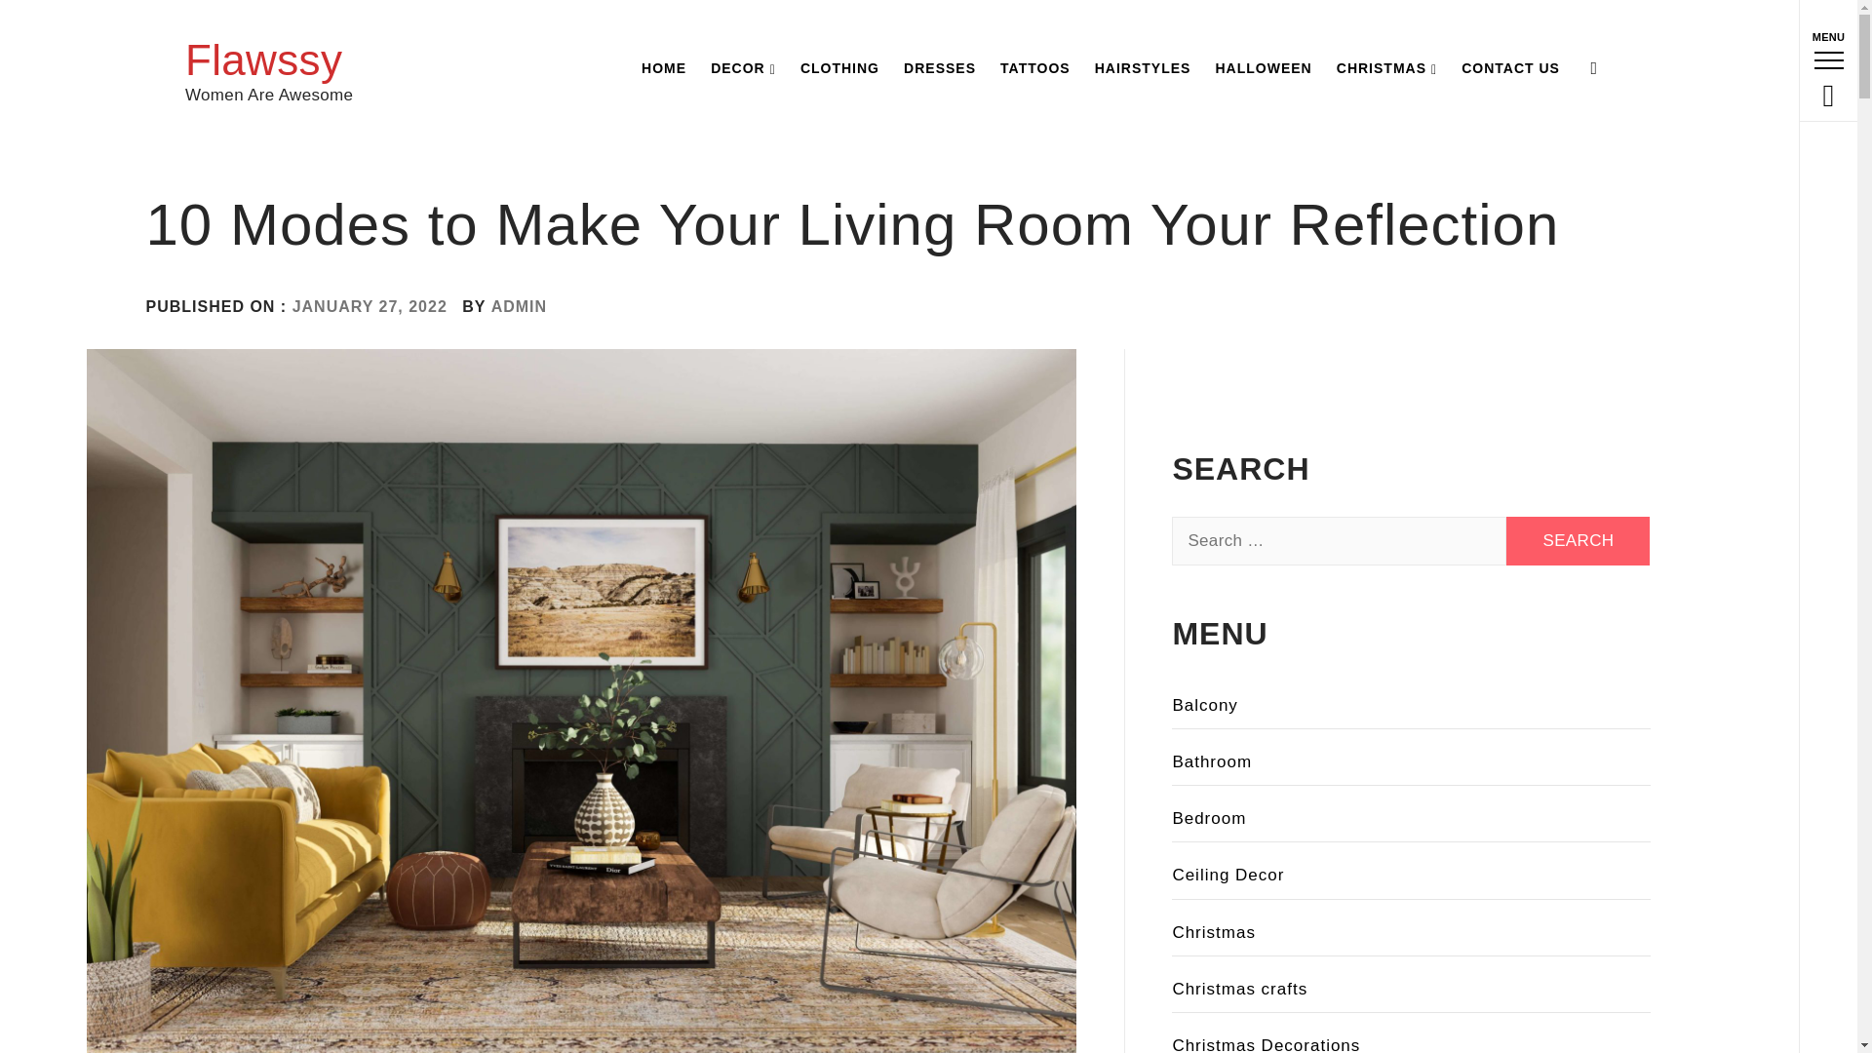  I want to click on CONTACT US, so click(1511, 68).